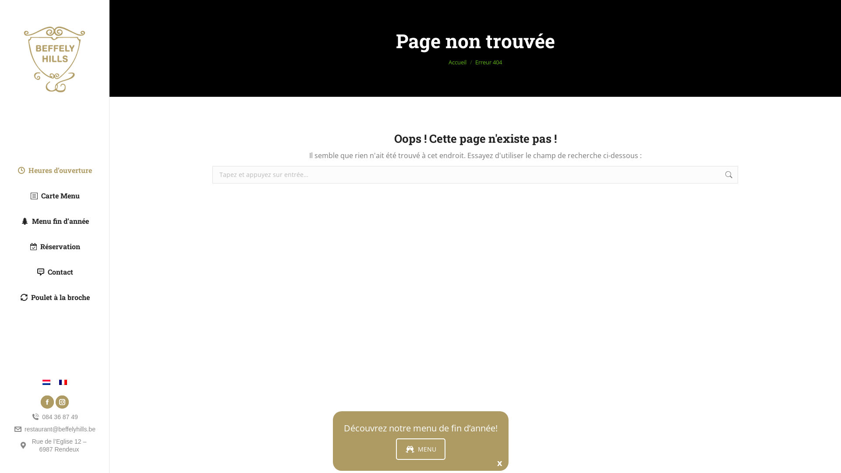 This screenshot has height=473, width=841. Describe the element at coordinates (54, 429) in the screenshot. I see `restaurant@beffelyhills.be` at that location.